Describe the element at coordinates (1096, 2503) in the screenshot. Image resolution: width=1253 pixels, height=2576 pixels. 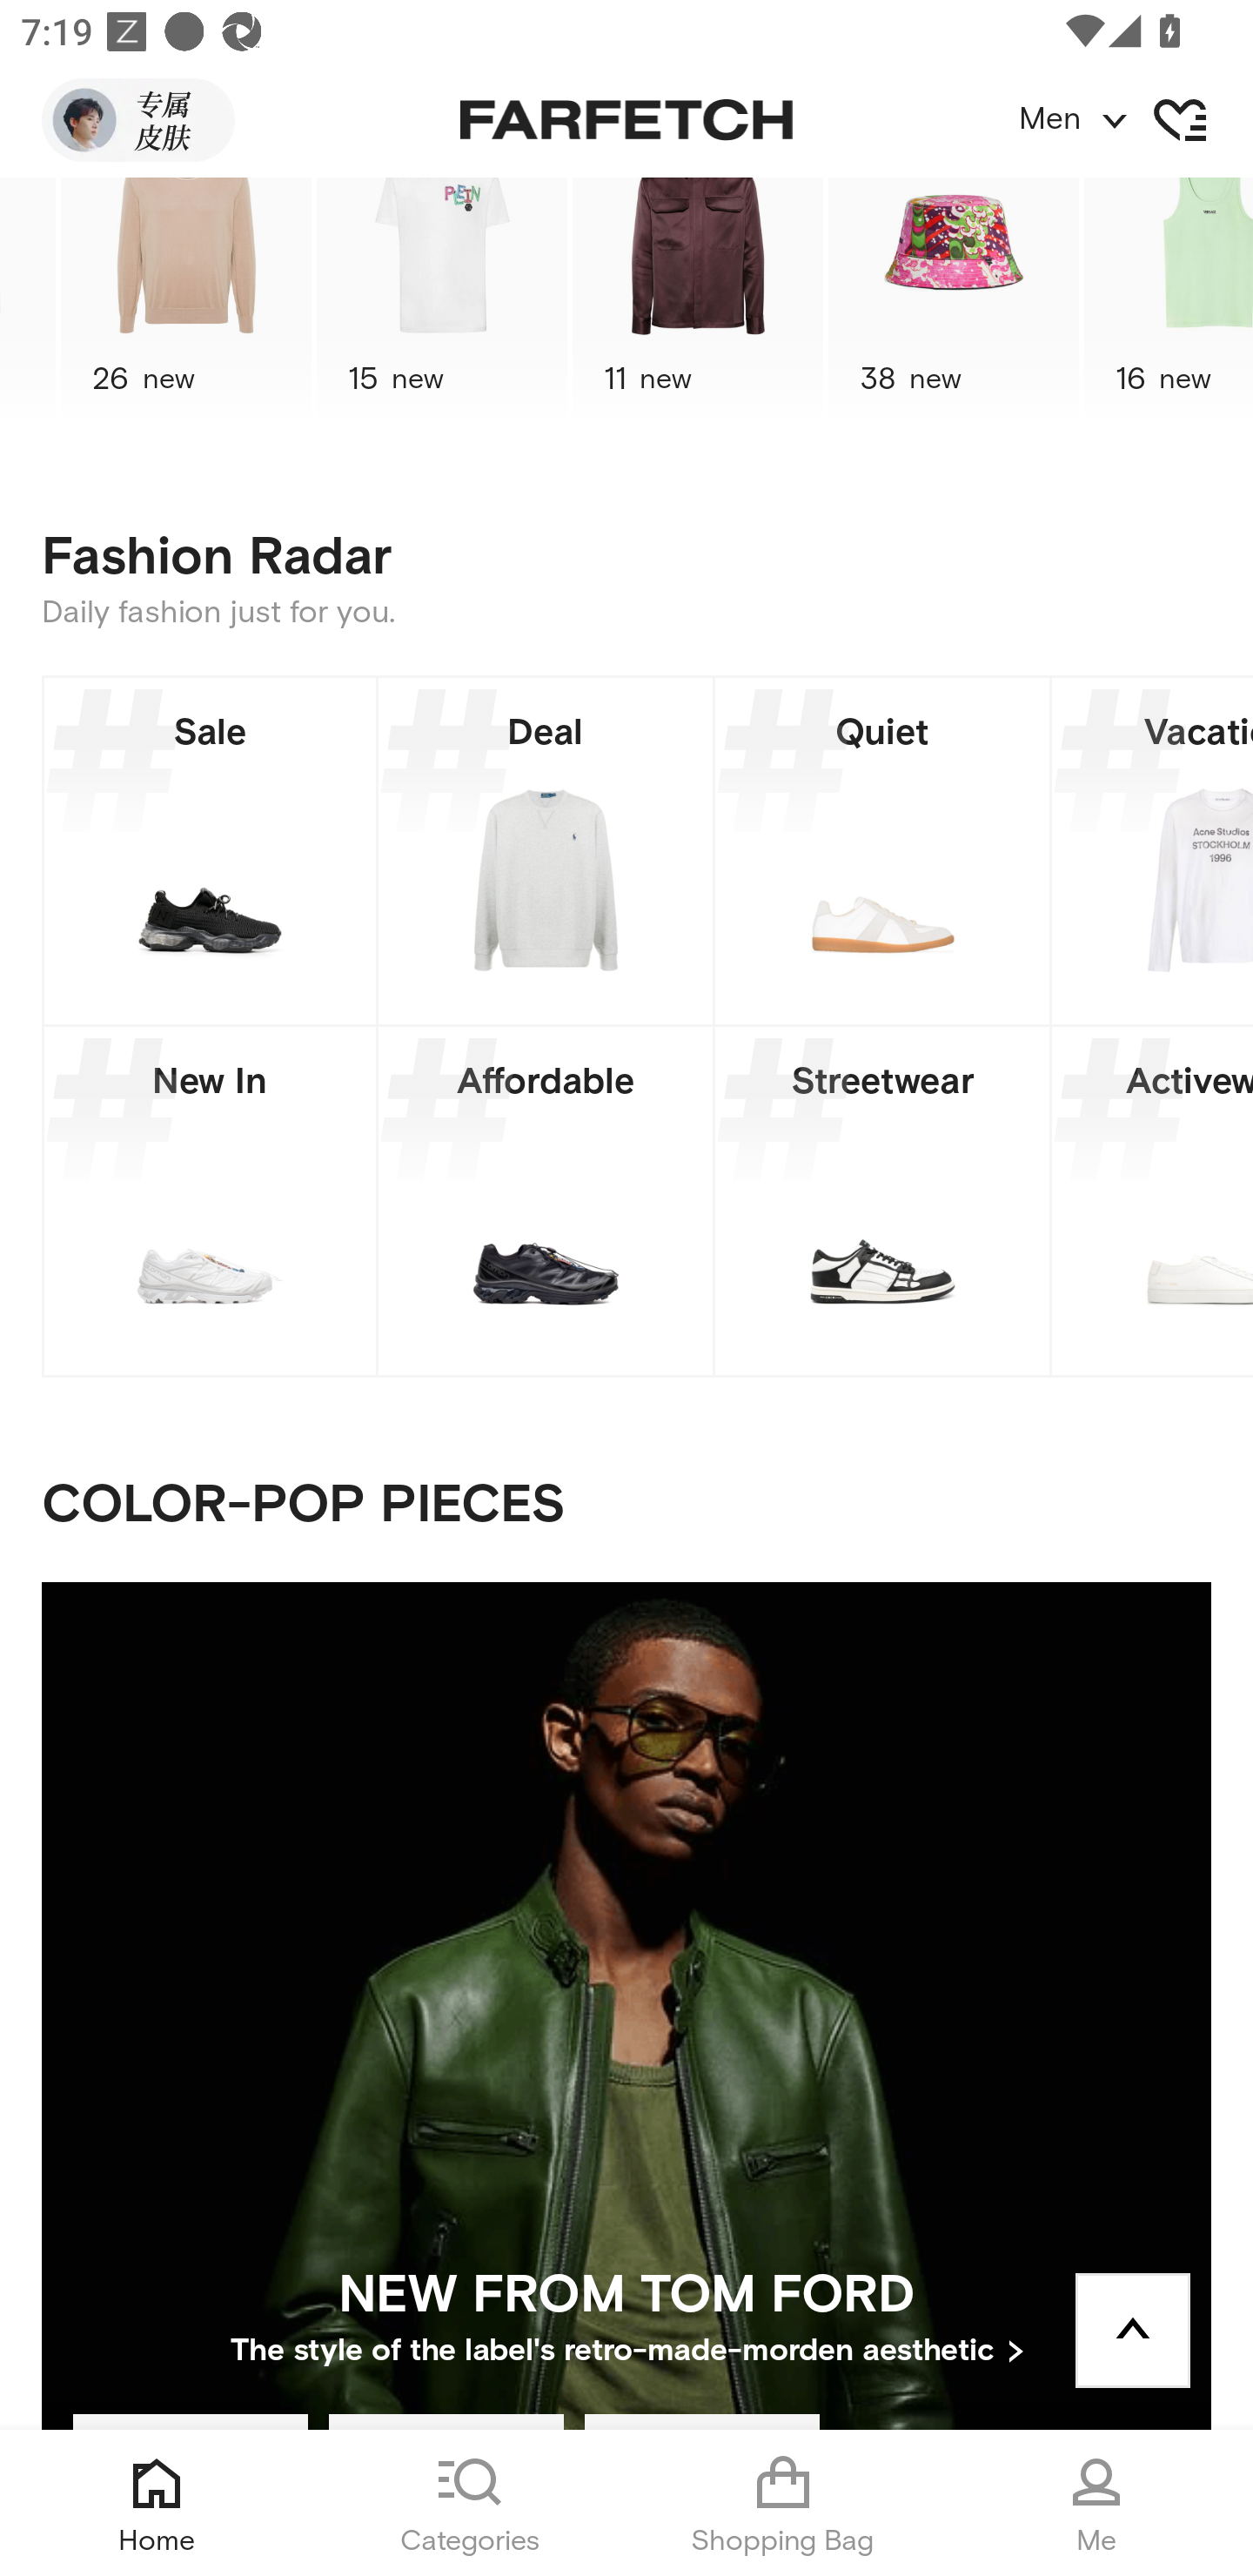
I see `Me` at that location.